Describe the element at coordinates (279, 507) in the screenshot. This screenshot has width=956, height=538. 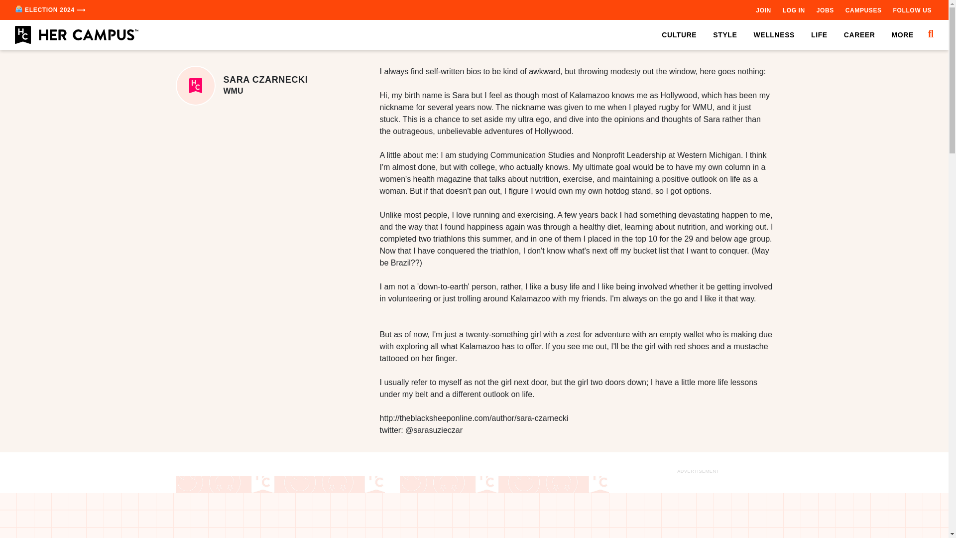
I see `How to Make Every Year YOUR Year 1` at that location.